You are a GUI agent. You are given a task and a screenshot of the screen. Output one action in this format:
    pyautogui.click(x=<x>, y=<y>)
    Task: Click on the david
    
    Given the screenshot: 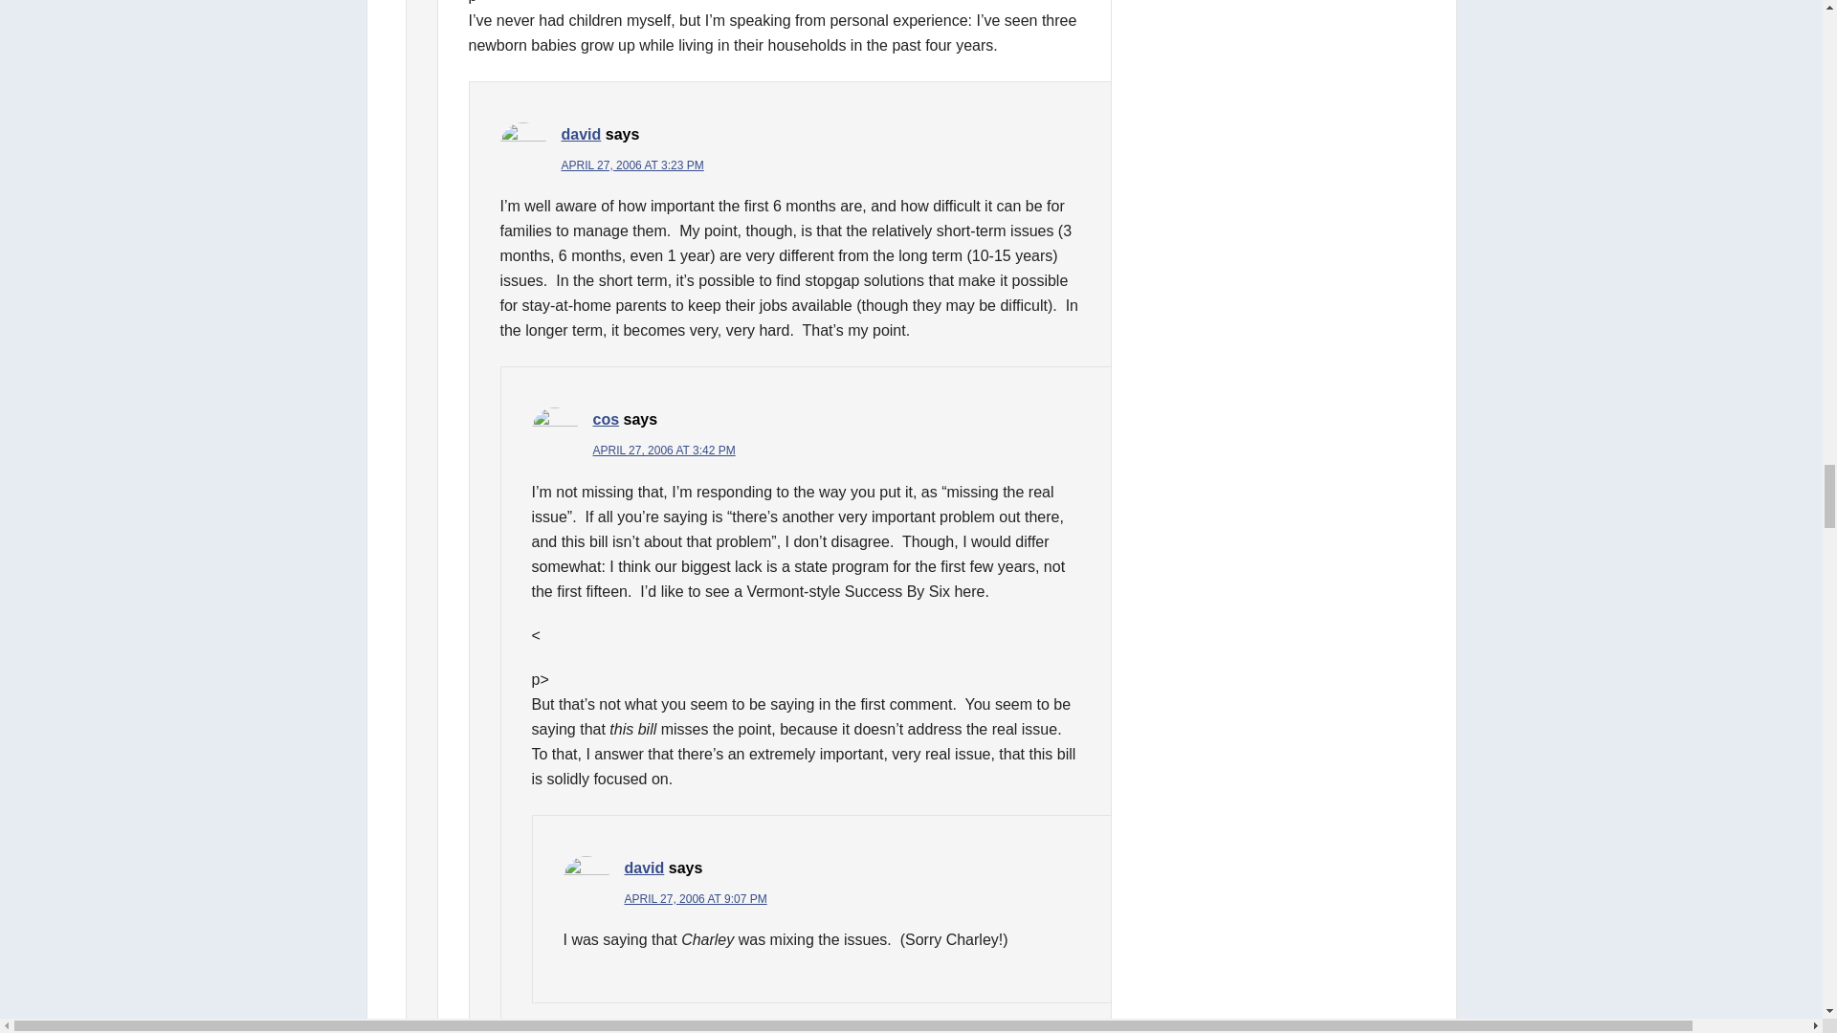 What is the action you would take?
    pyautogui.click(x=580, y=134)
    